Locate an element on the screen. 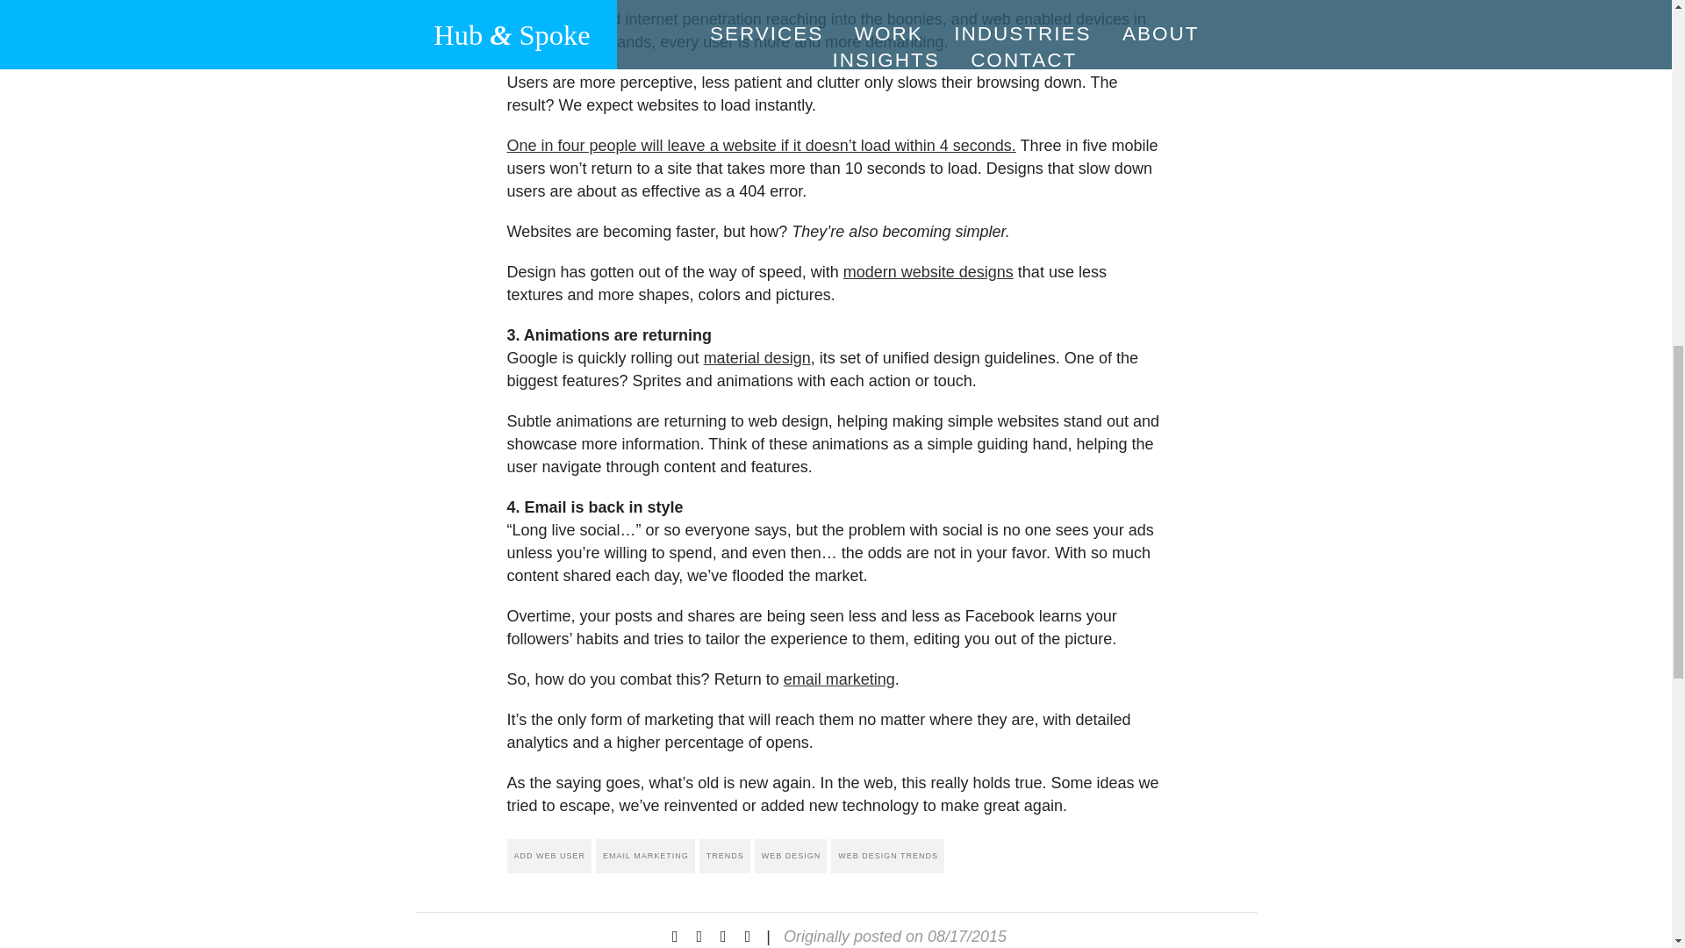 Image resolution: width=1685 pixels, height=948 pixels. material design is located at coordinates (756, 358).